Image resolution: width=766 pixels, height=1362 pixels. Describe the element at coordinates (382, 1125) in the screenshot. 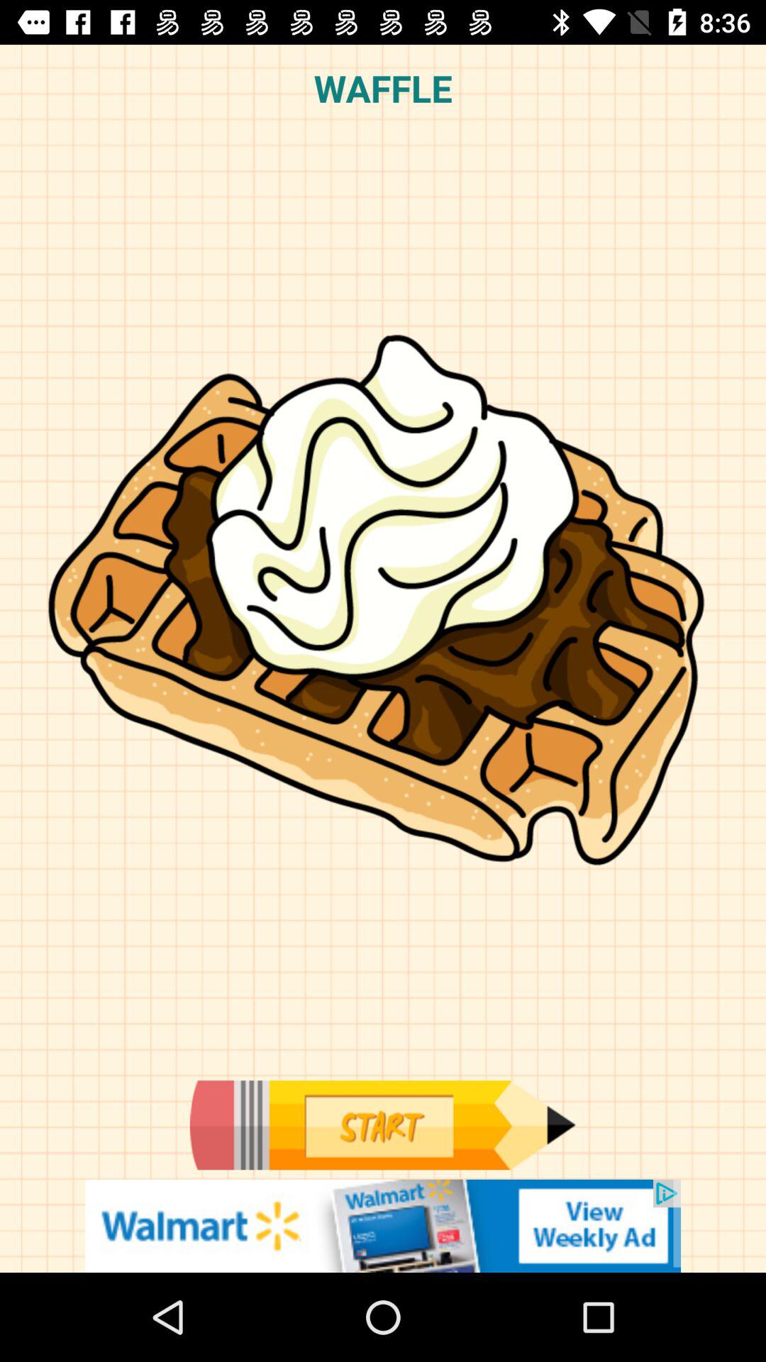

I see `start button` at that location.